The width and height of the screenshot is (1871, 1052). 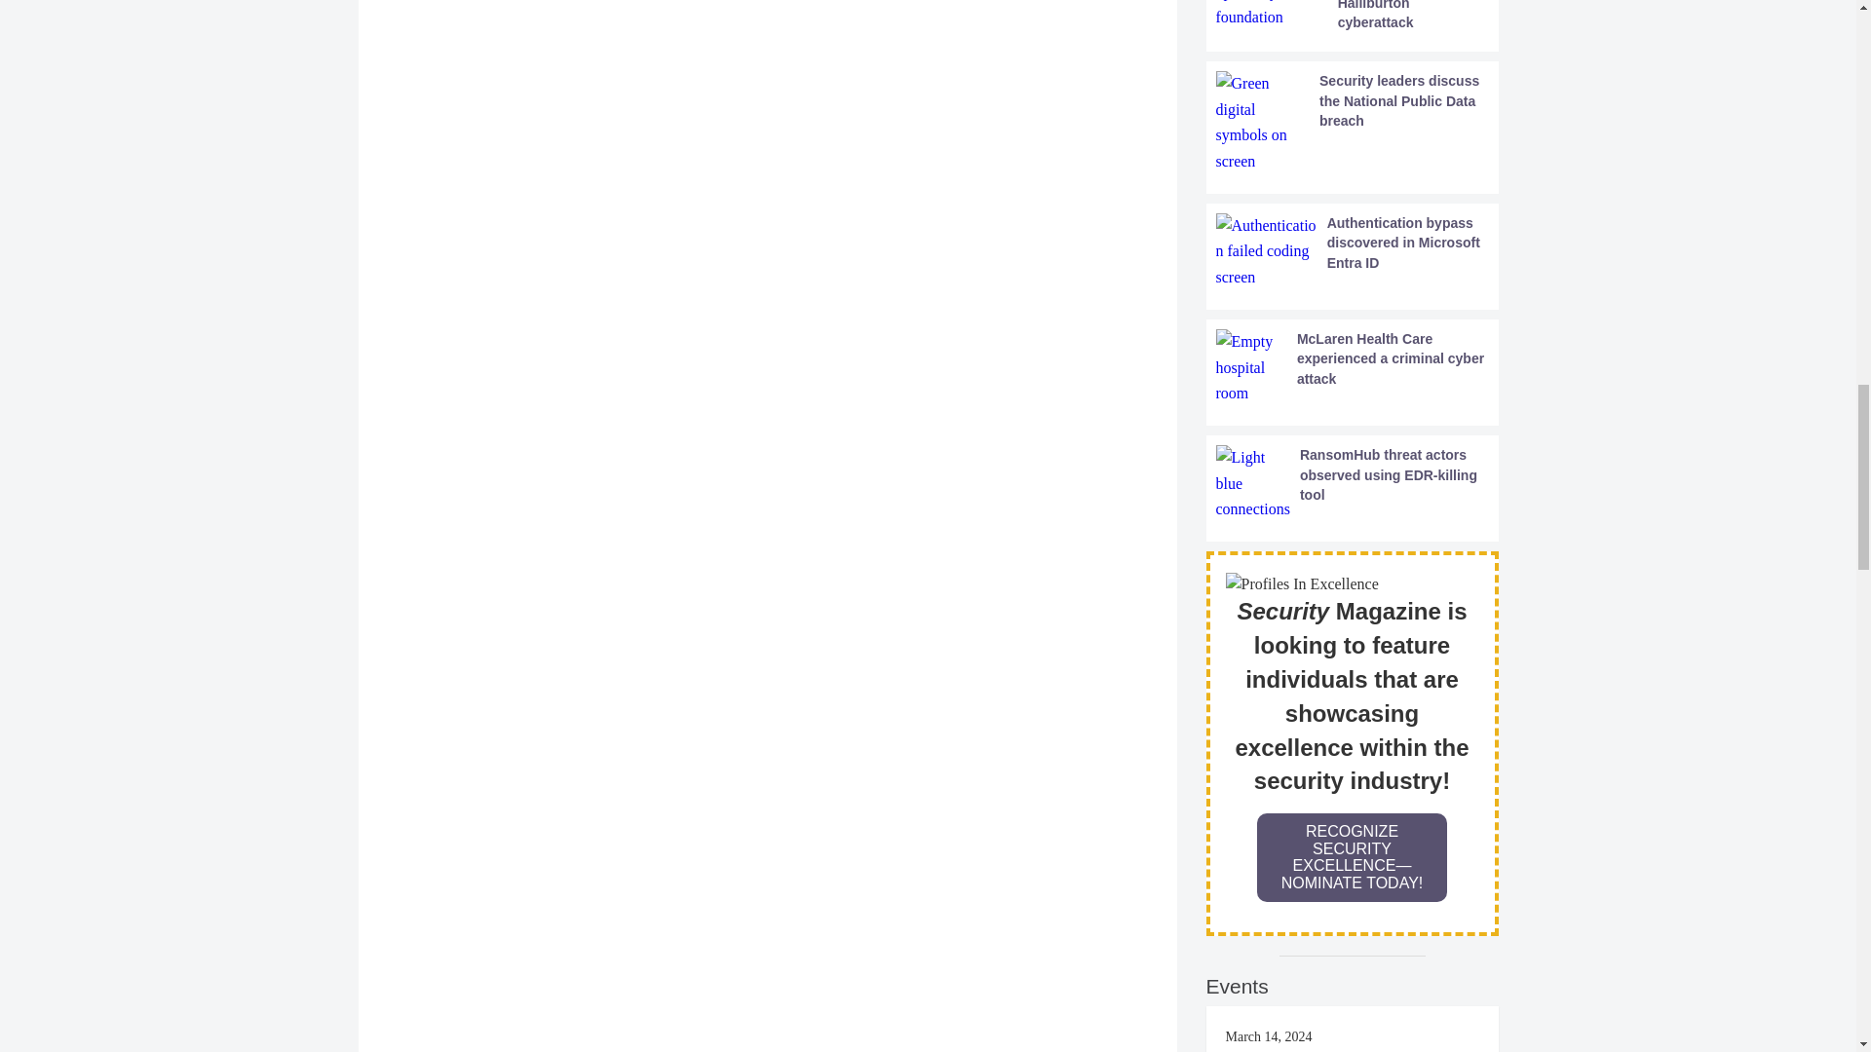 I want to click on Authentication bypass discovered in Microsoft Entra ID , so click(x=1353, y=251).